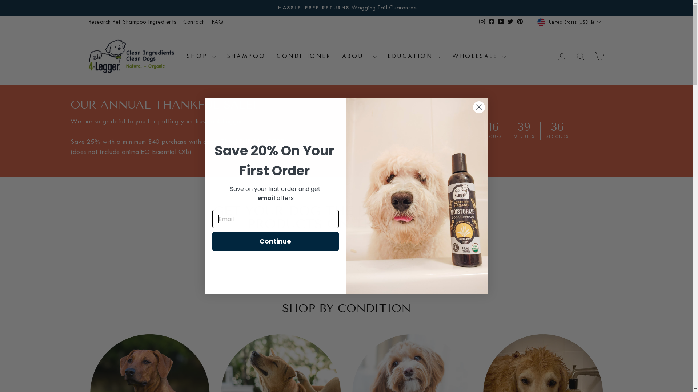 The width and height of the screenshot is (698, 392). Describe the element at coordinates (482, 22) in the screenshot. I see `instagram
Instagram` at that location.